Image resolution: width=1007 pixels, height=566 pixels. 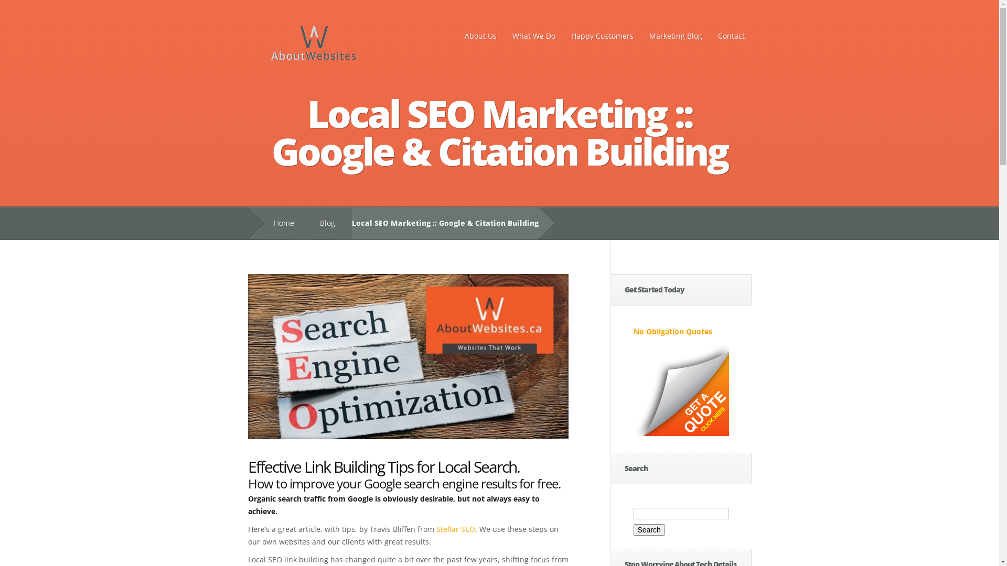 What do you see at coordinates (673, 331) in the screenshot?
I see `No Obligation Quotes` at bounding box center [673, 331].